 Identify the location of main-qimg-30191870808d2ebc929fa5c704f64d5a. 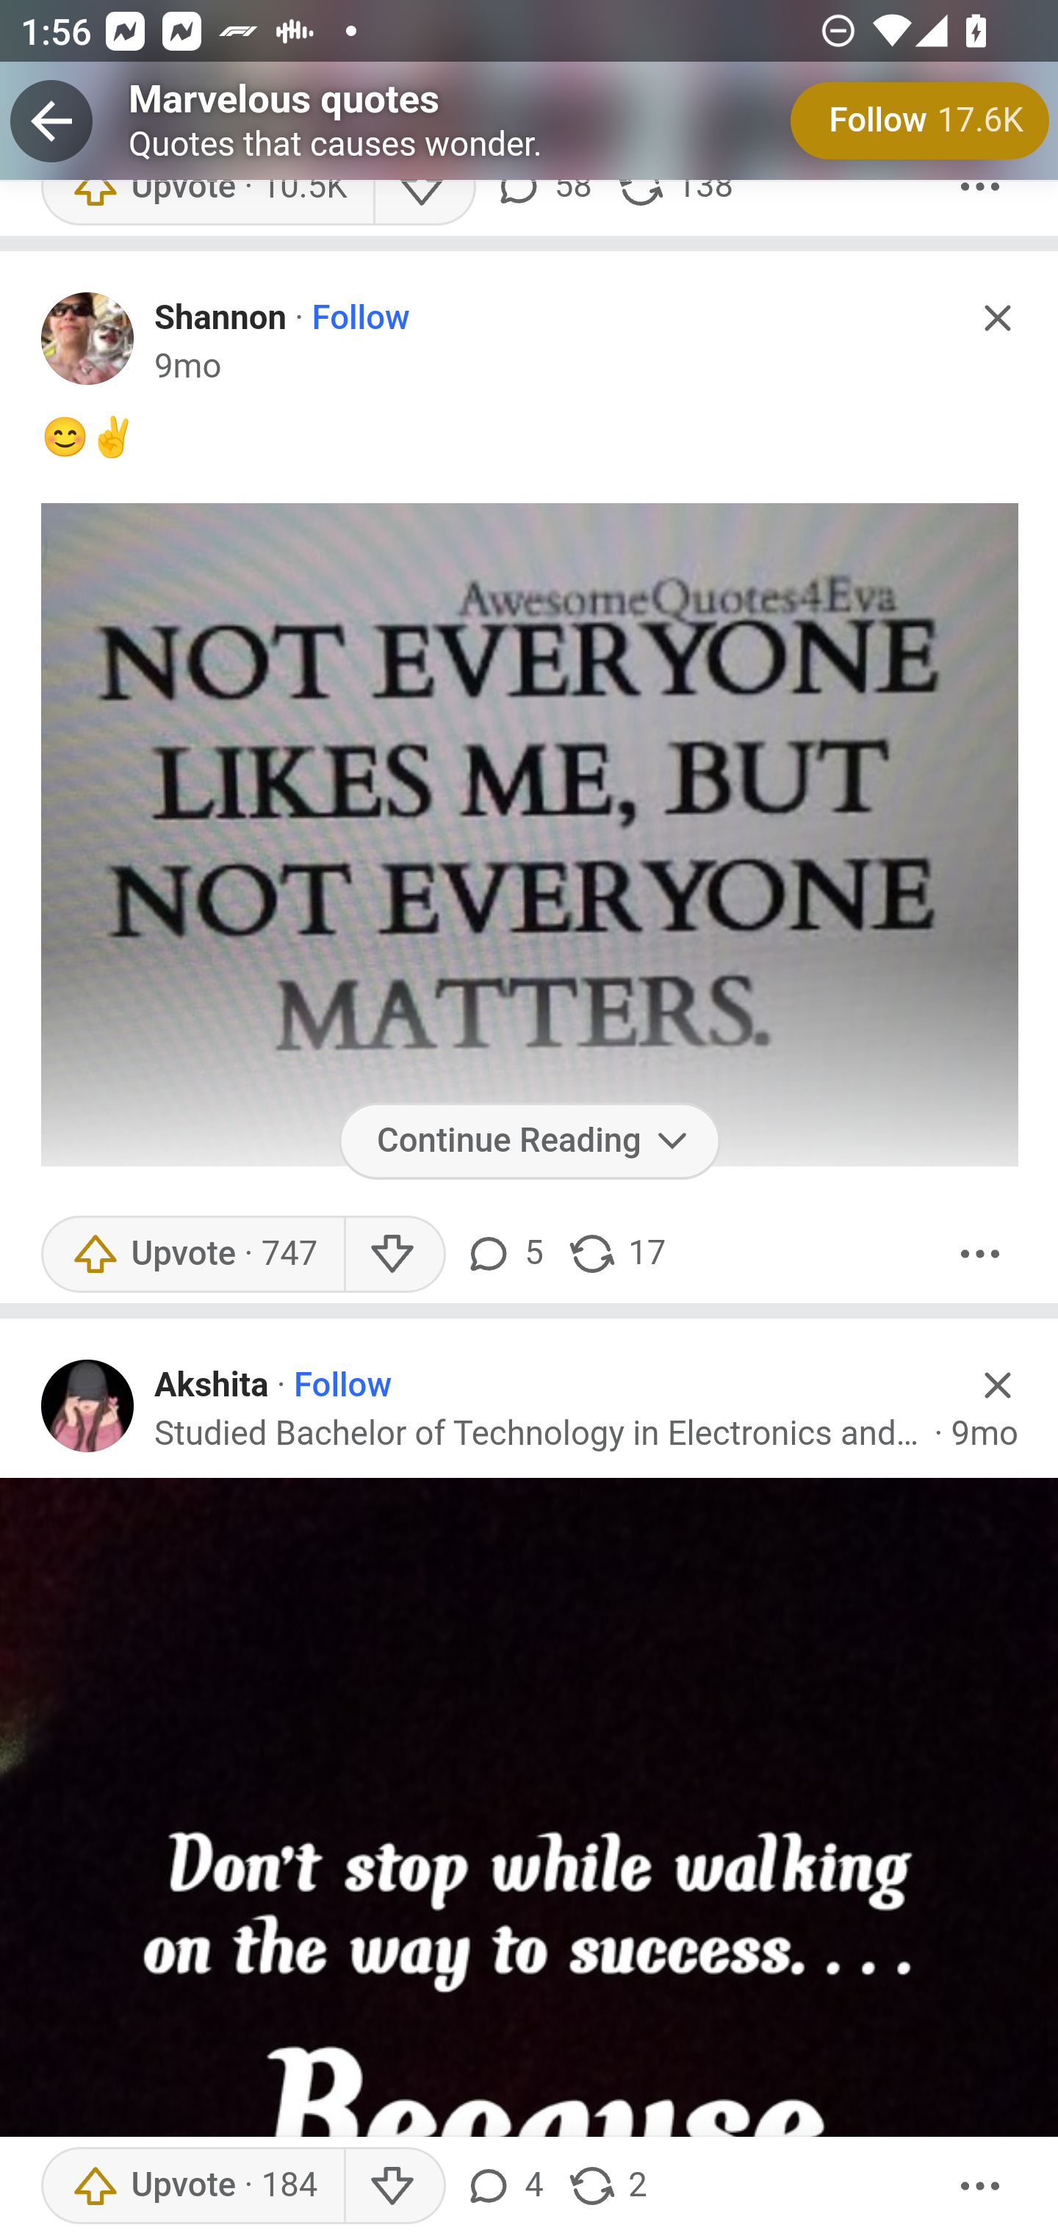
(529, 1855).